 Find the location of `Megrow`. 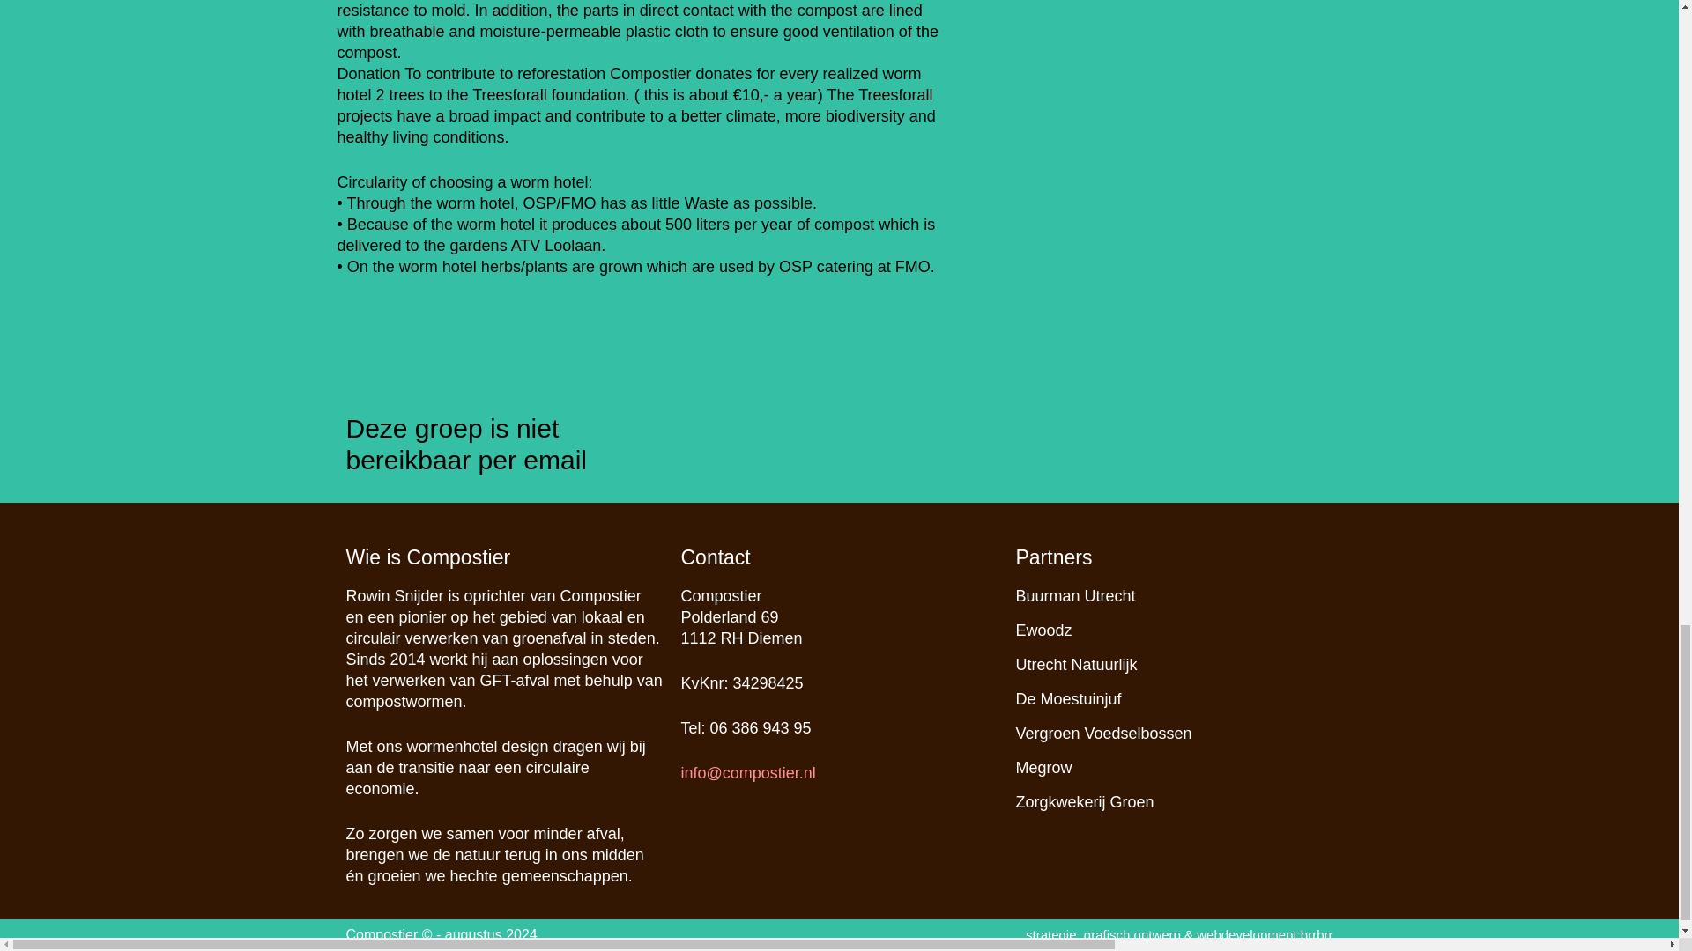

Megrow is located at coordinates (1043, 768).